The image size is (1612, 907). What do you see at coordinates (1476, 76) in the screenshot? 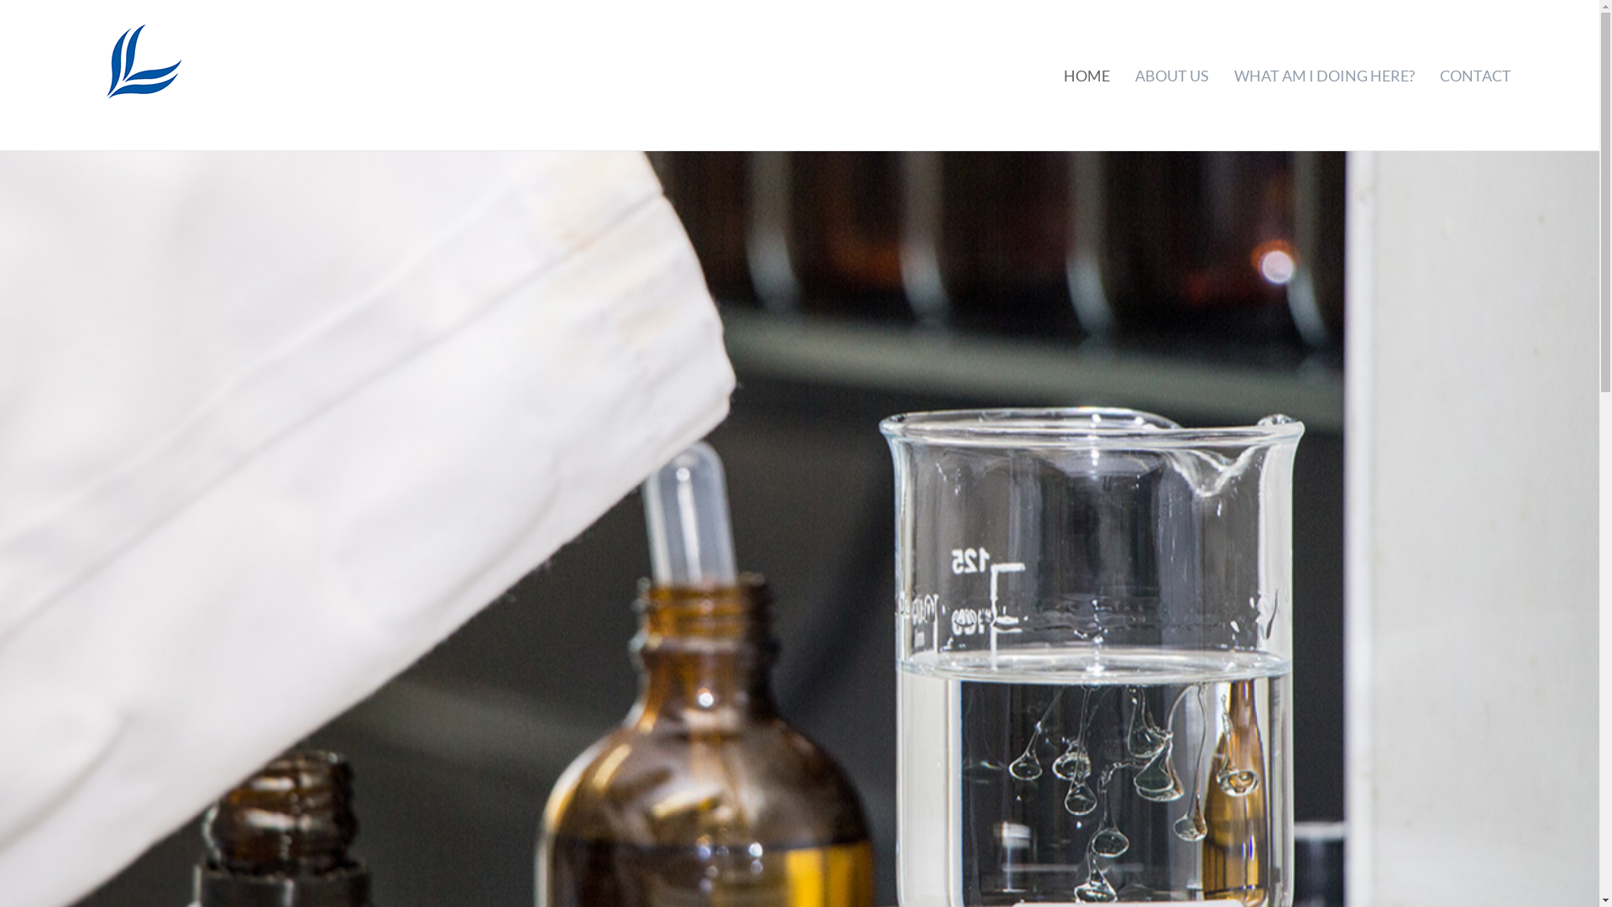
I see `CONTACT` at bounding box center [1476, 76].